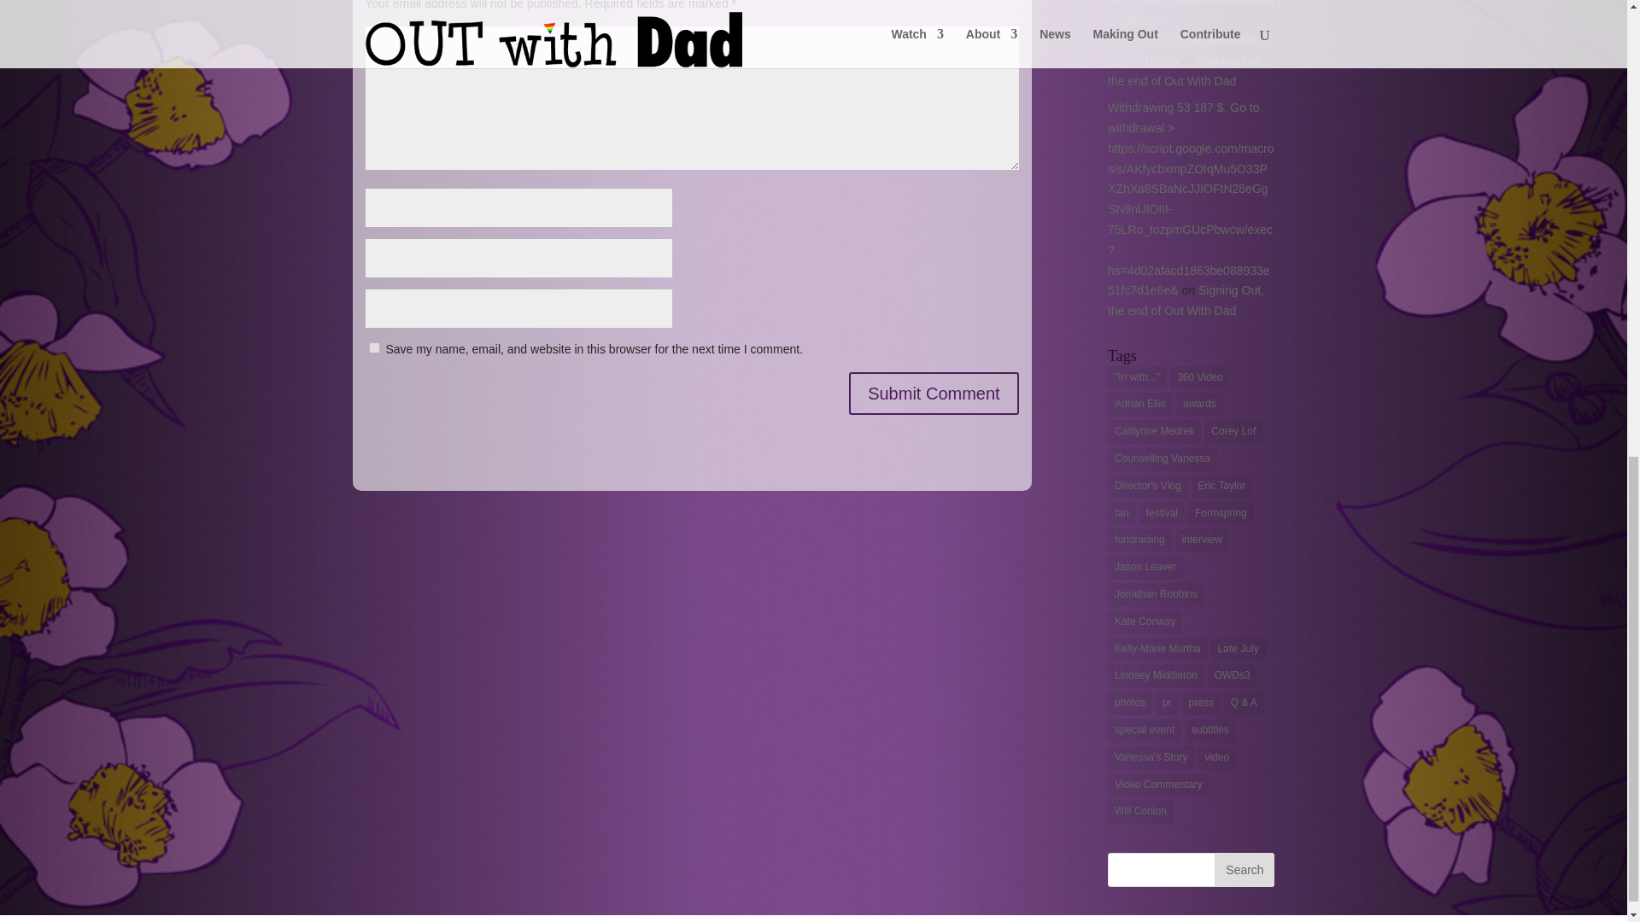 This screenshot has height=922, width=1640. Describe the element at coordinates (934, 394) in the screenshot. I see `Submit Comment` at that location.